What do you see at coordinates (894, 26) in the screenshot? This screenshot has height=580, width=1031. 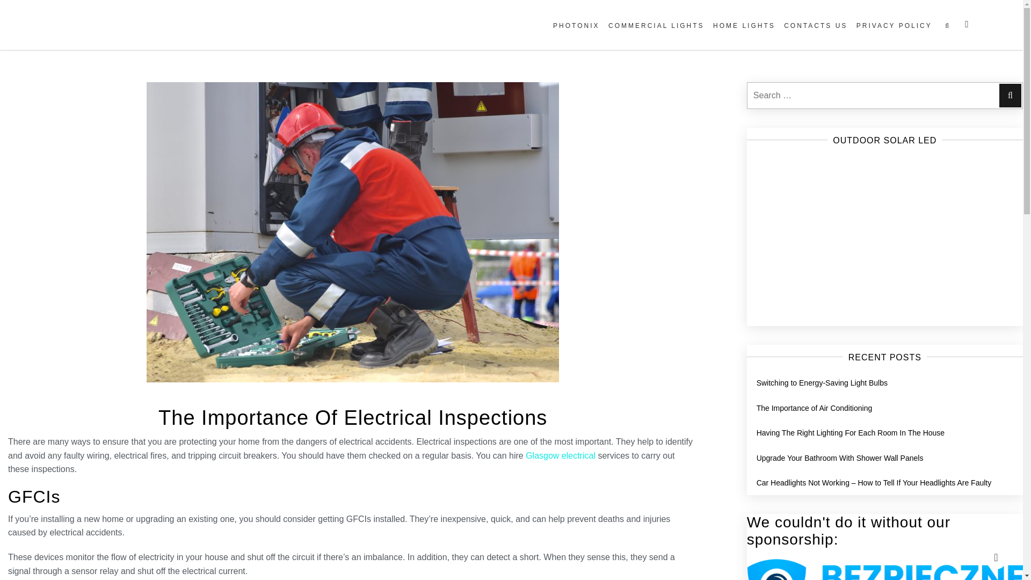 I see `PRIVACY POLICY` at bounding box center [894, 26].